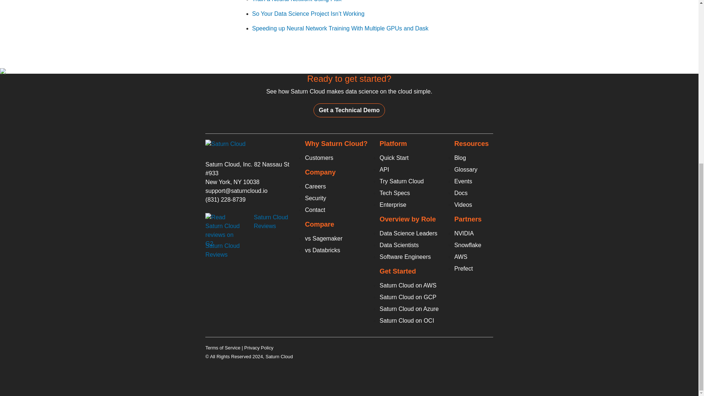  Describe the element at coordinates (319, 158) in the screenshot. I see `Customers` at that location.